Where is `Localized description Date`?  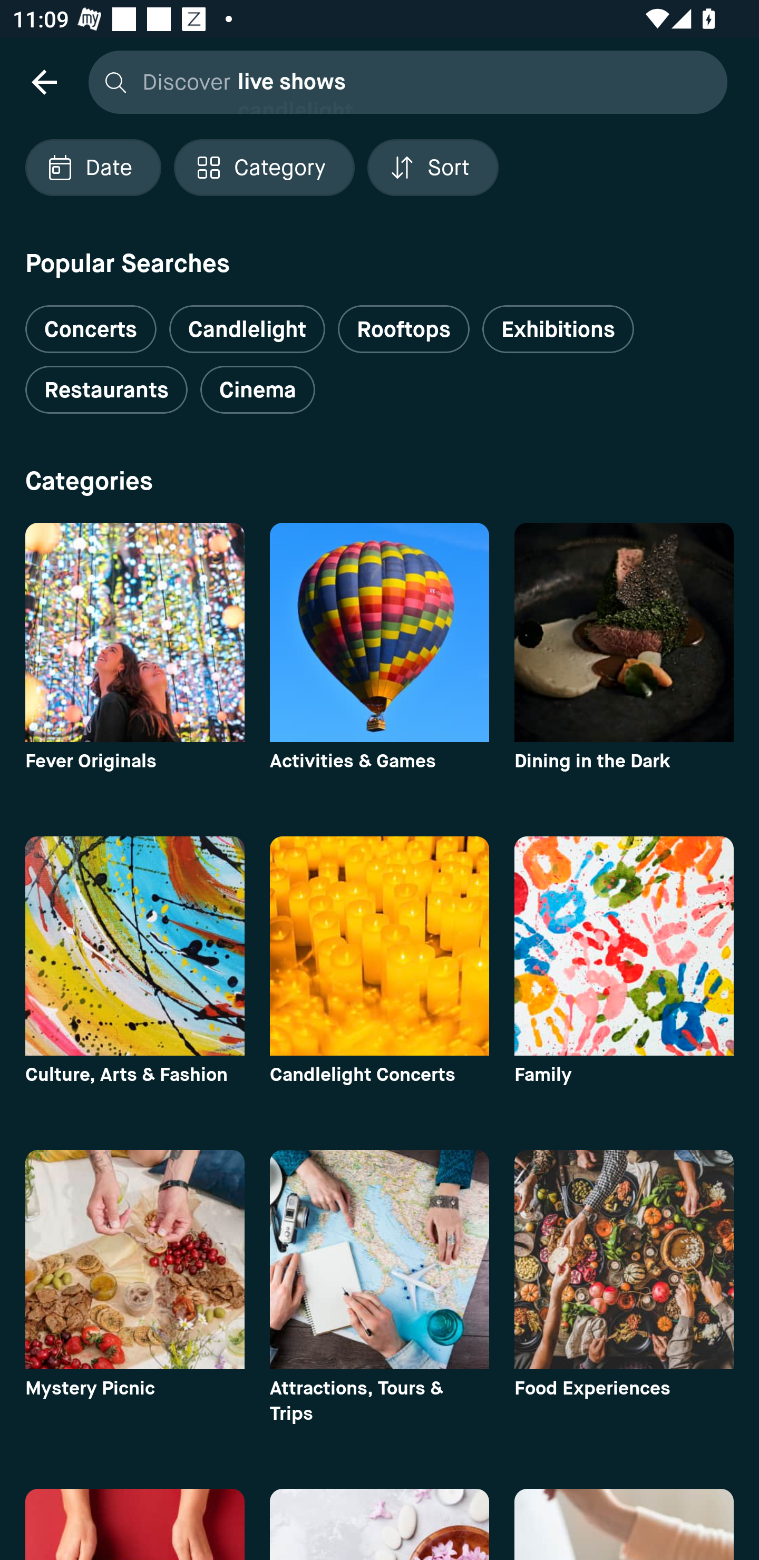 Localized description Date is located at coordinates (93, 168).